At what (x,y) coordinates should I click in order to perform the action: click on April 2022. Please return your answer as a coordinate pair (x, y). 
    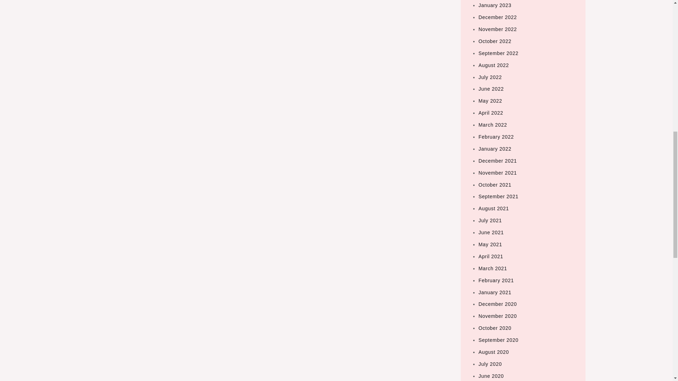
    Looking at the image, I should click on (491, 113).